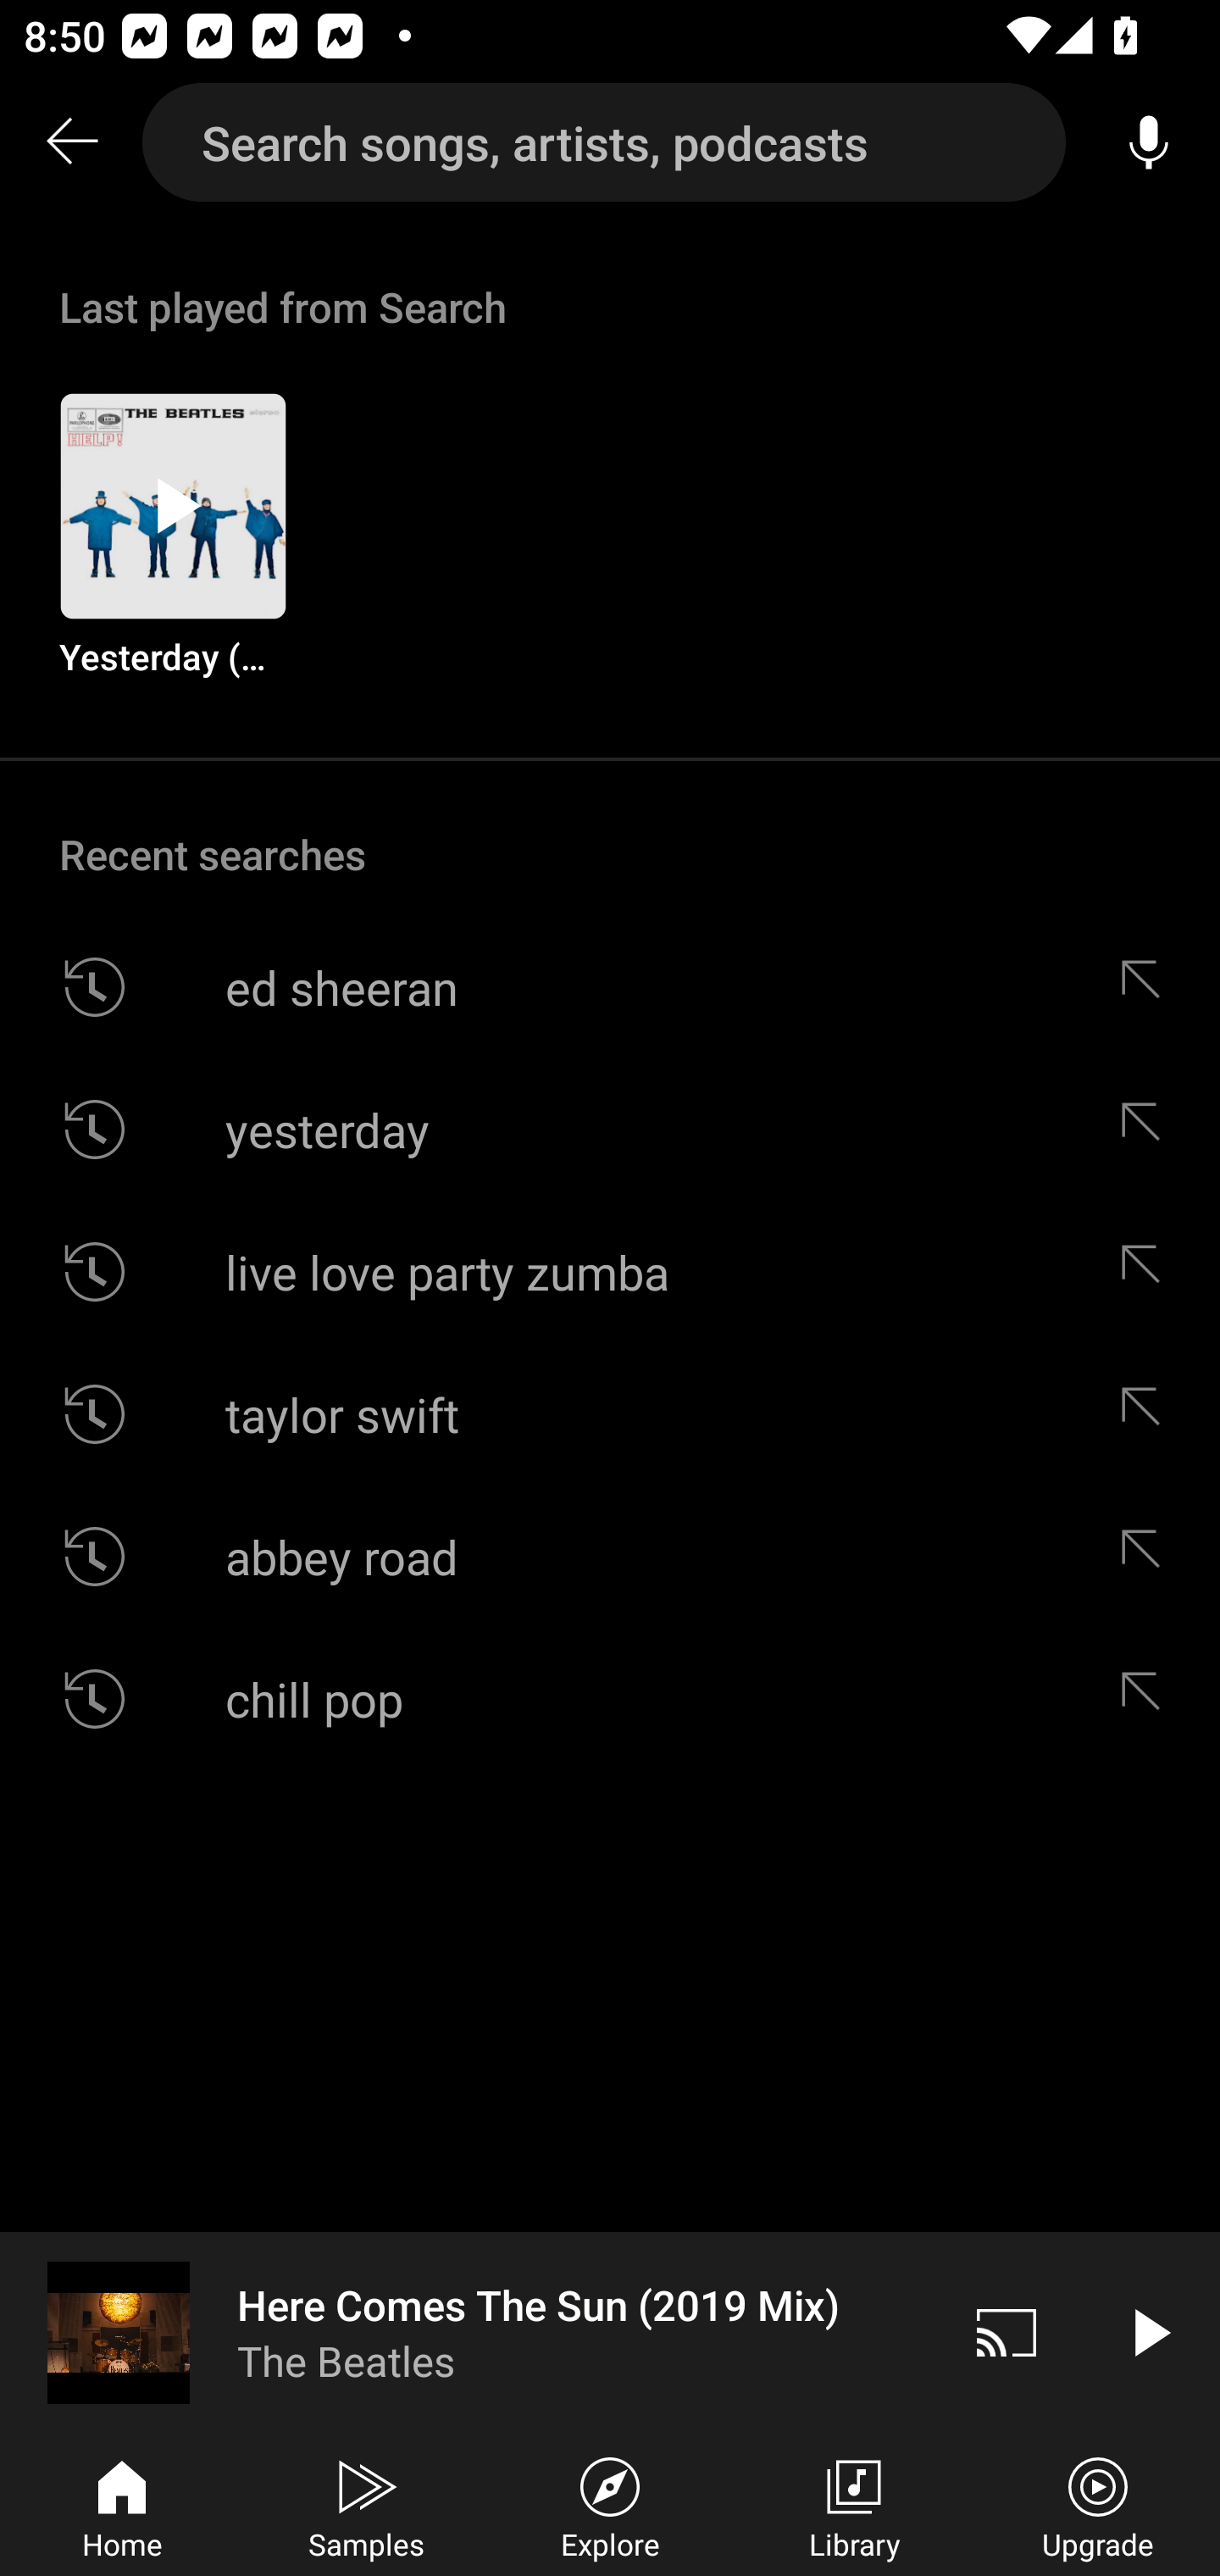 This screenshot has width=1220, height=2576. Describe the element at coordinates (1148, 1271) in the screenshot. I see `Edit suggestion live love party zumba` at that location.